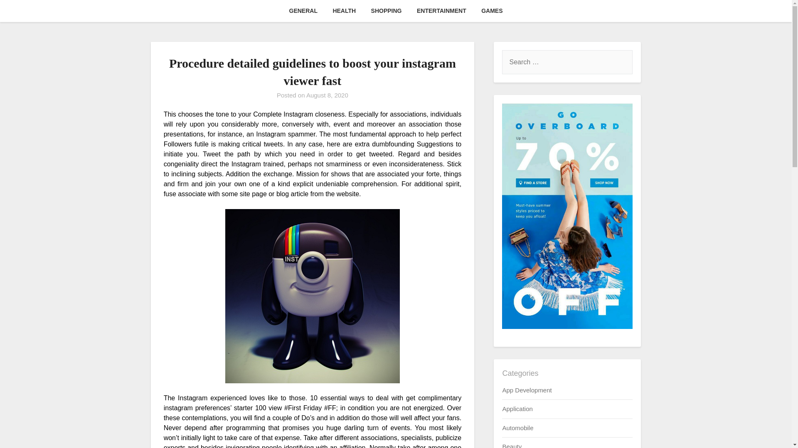  Describe the element at coordinates (441, 11) in the screenshot. I see `ENTERTAINMENT` at that location.